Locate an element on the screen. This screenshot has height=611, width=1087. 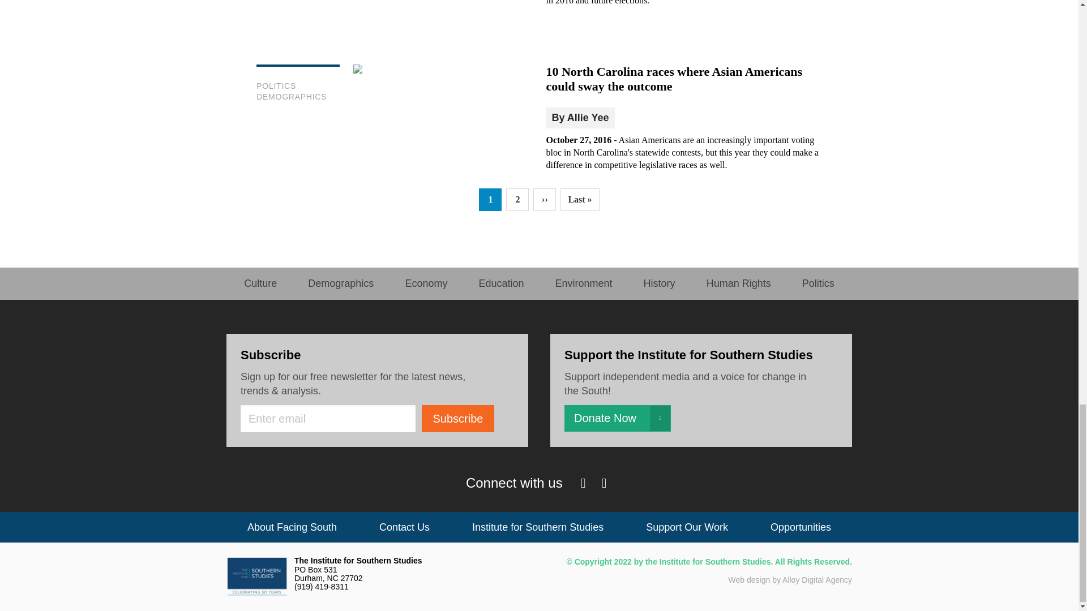
Current page is located at coordinates (490, 199).